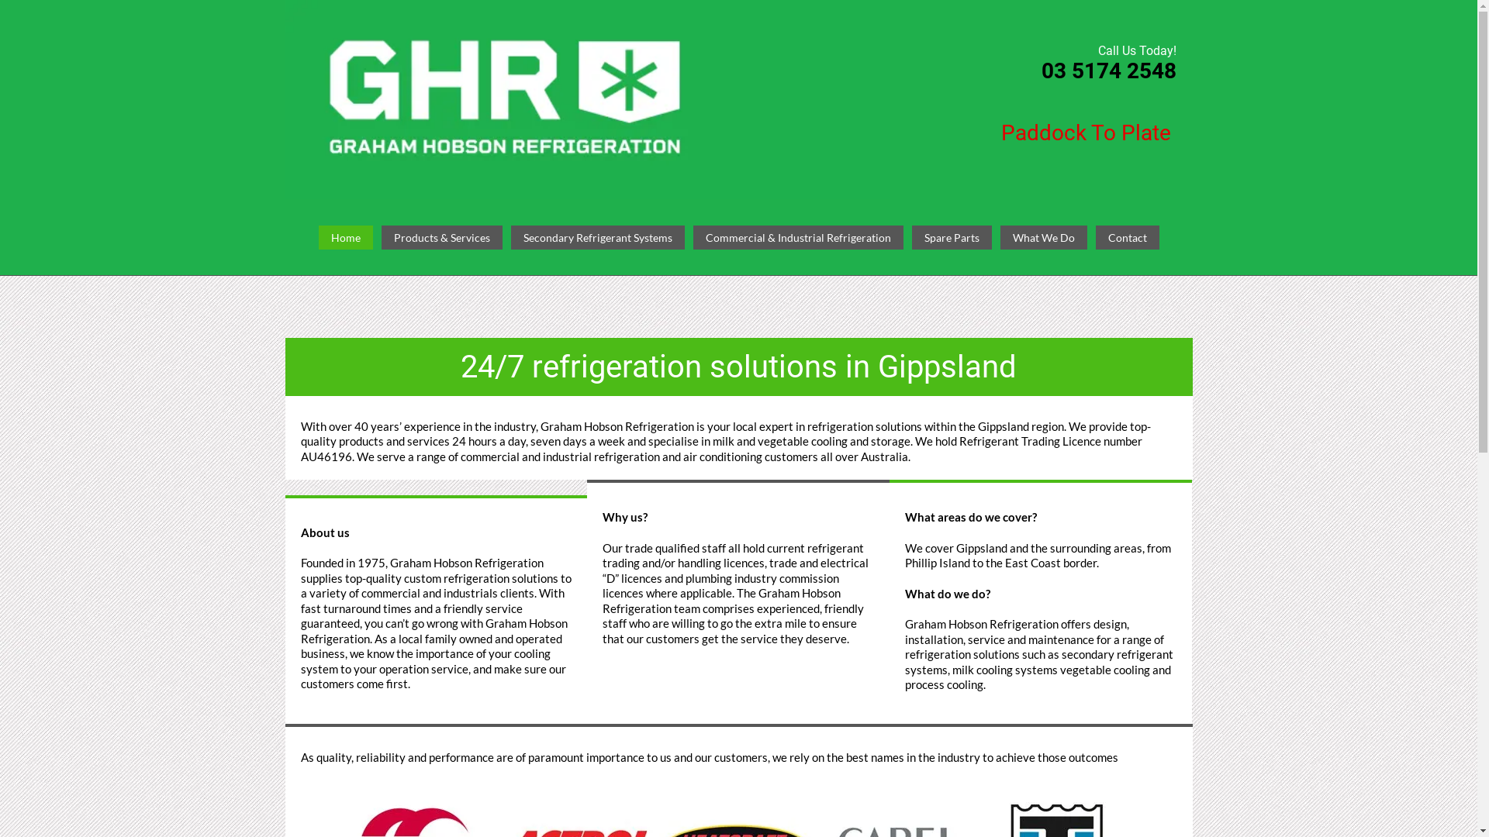 The height and width of the screenshot is (837, 1489). I want to click on Home, so click(345, 238).